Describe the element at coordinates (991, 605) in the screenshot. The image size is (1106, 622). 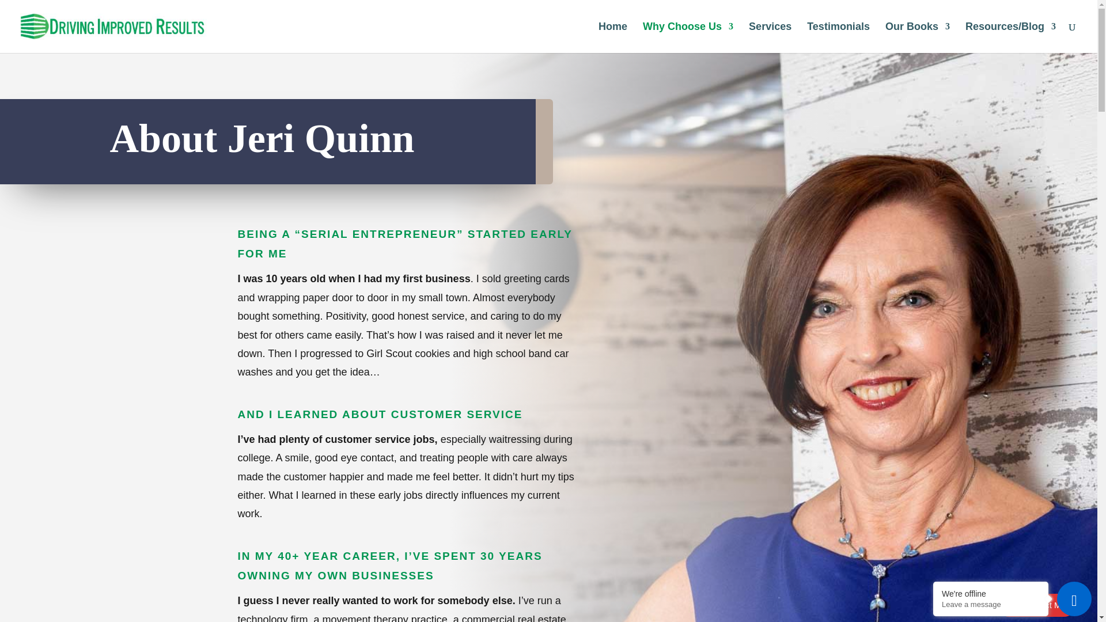
I see `Leave a message` at that location.